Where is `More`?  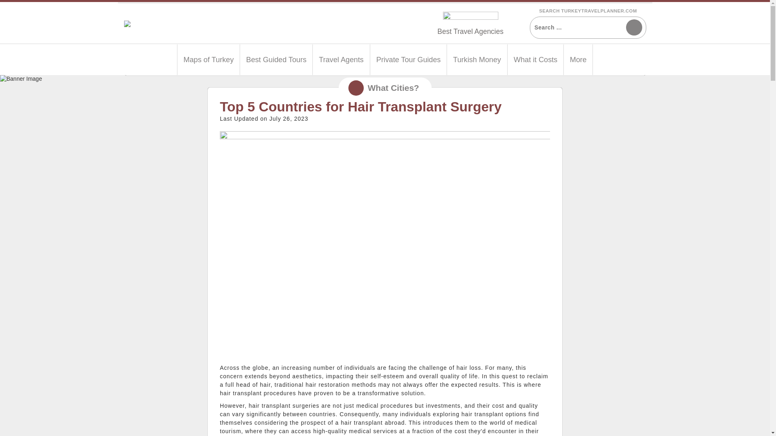 More is located at coordinates (578, 60).